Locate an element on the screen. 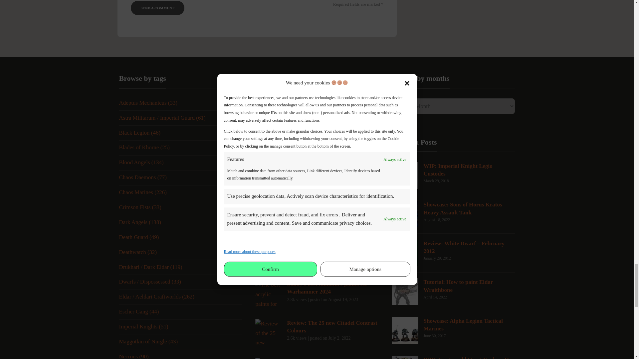  Send a comment is located at coordinates (157, 8).